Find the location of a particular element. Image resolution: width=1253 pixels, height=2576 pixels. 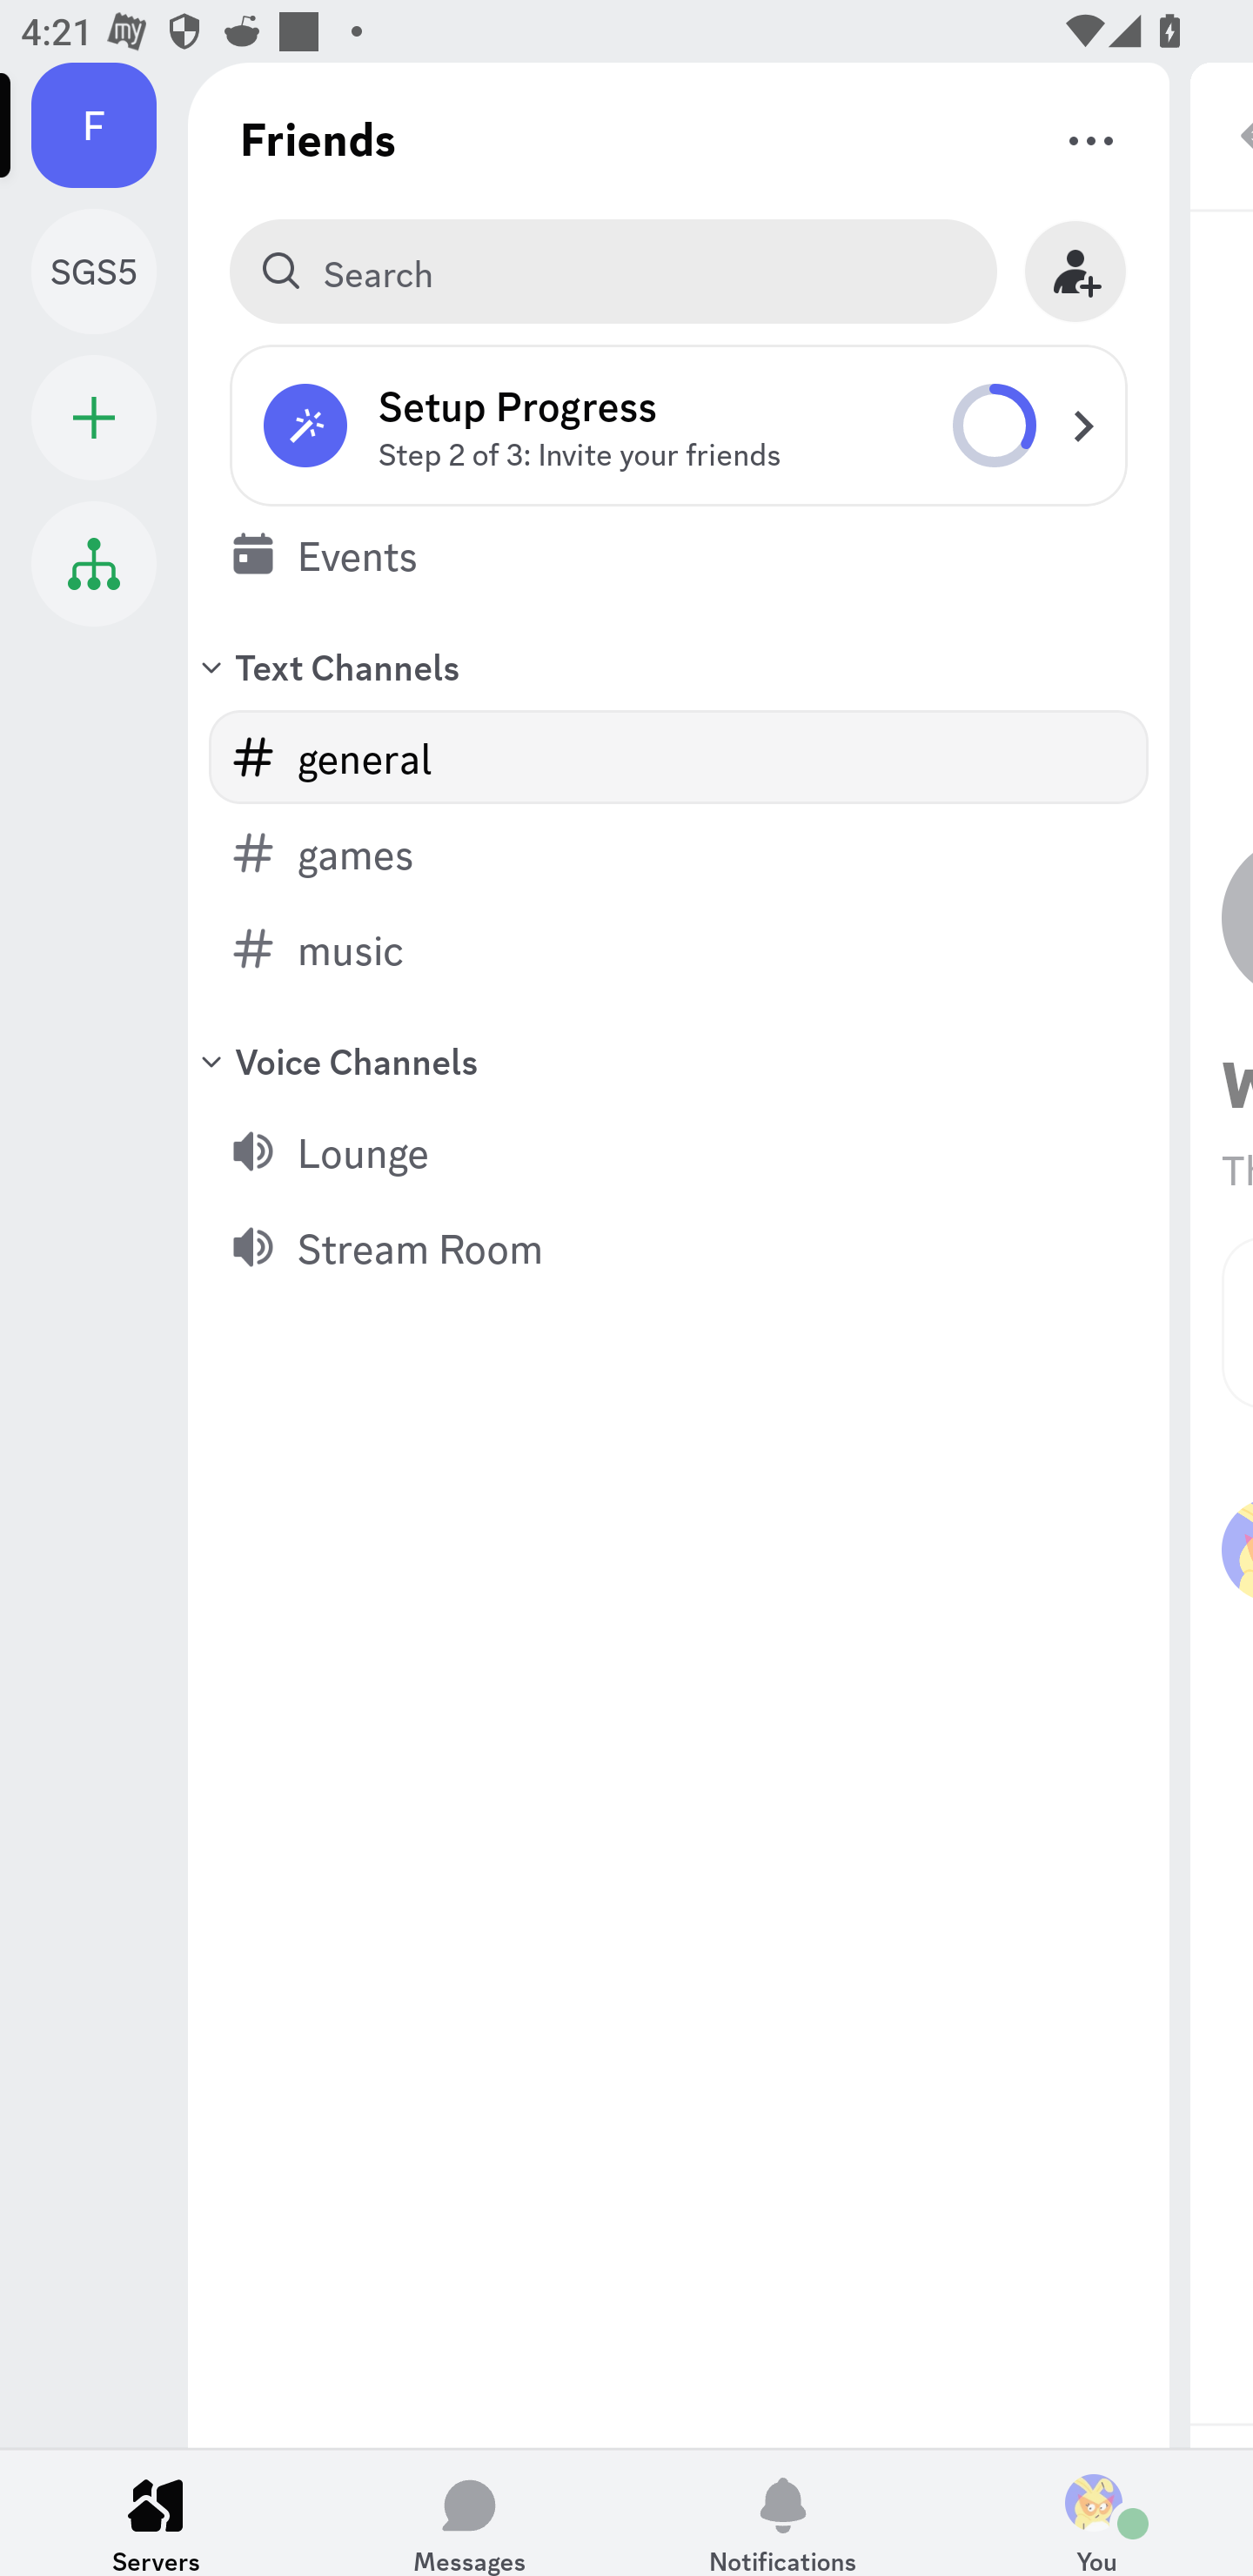

Search is located at coordinates (613, 272).